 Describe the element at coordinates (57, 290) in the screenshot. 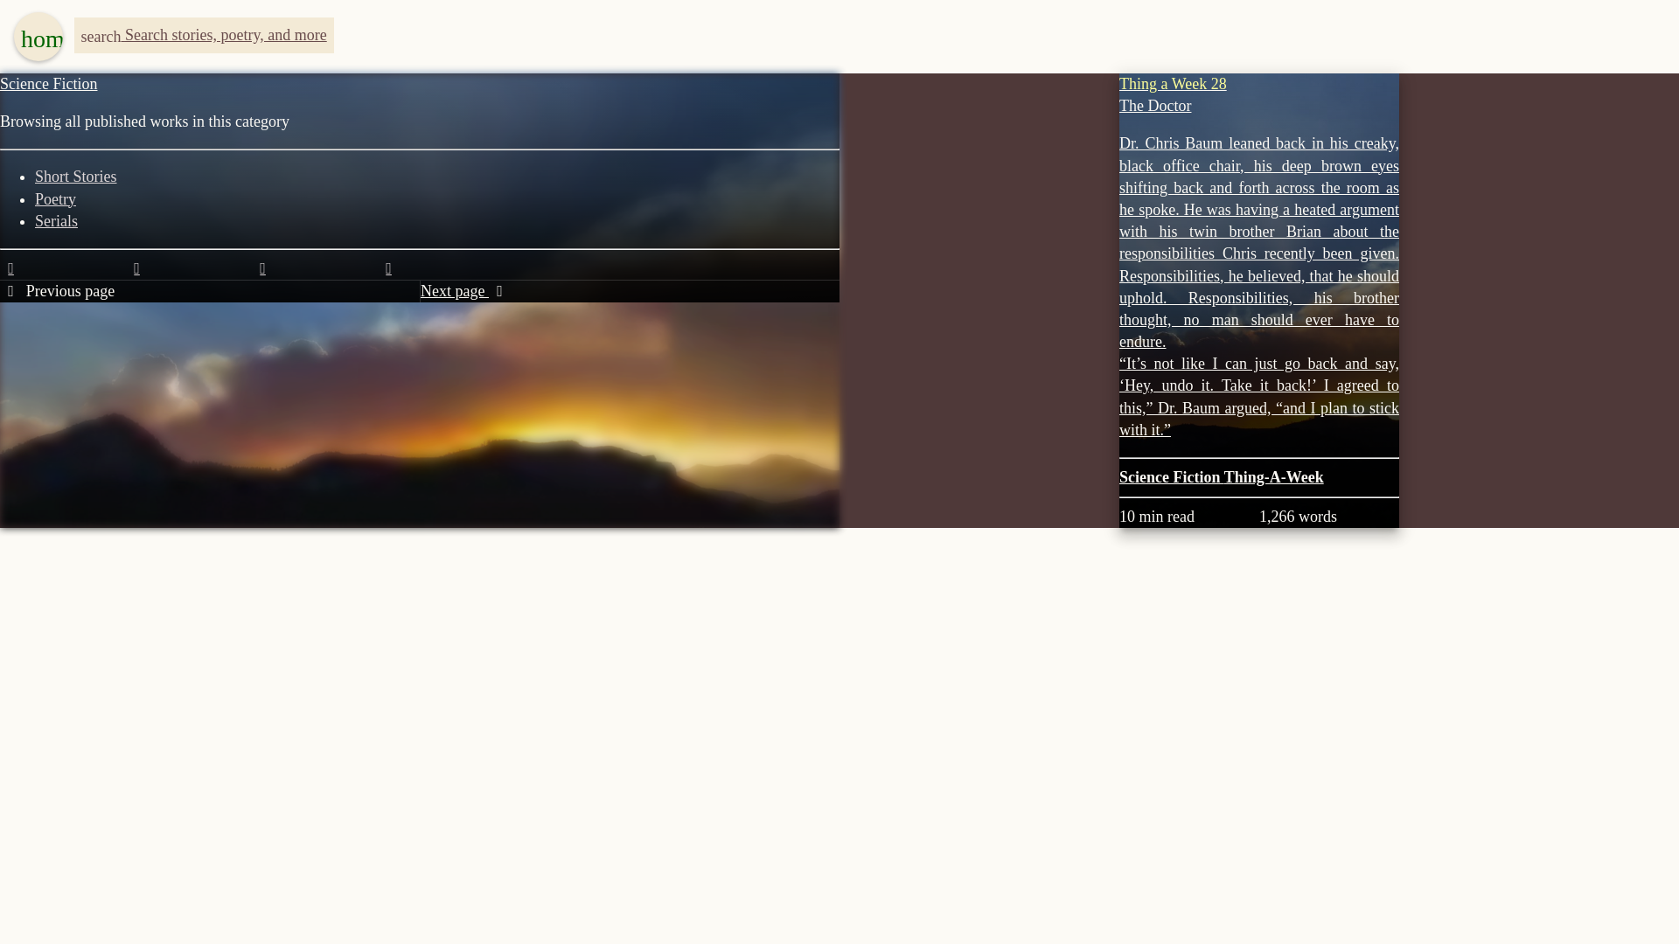

I see `Previous page` at that location.